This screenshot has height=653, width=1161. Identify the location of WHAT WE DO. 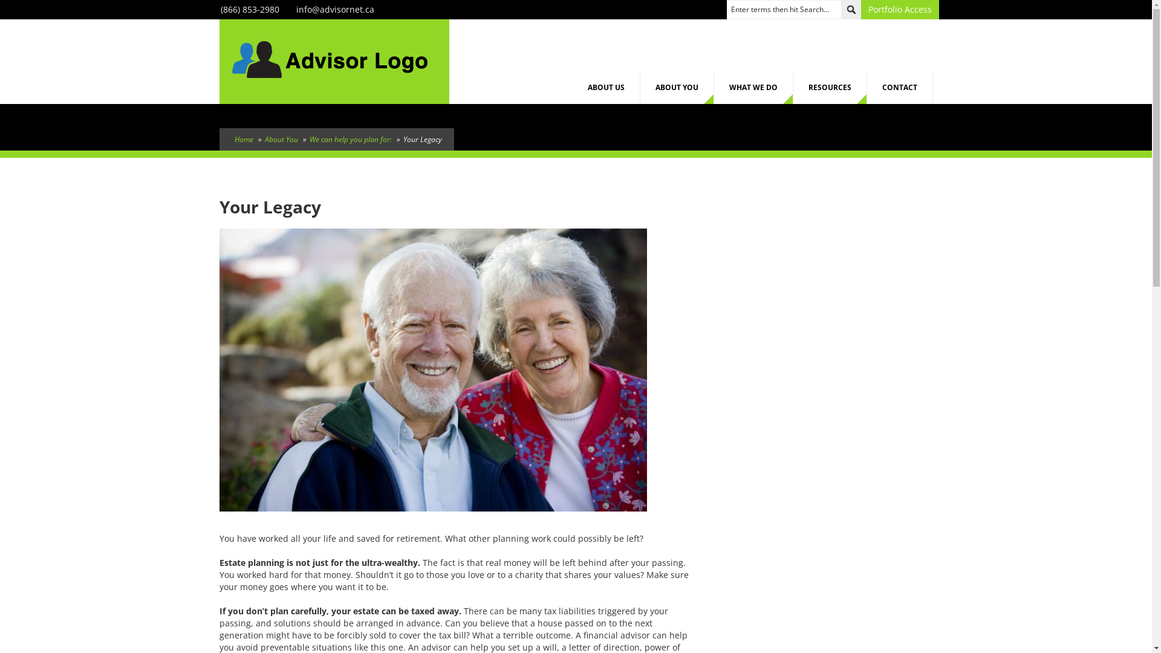
(753, 87).